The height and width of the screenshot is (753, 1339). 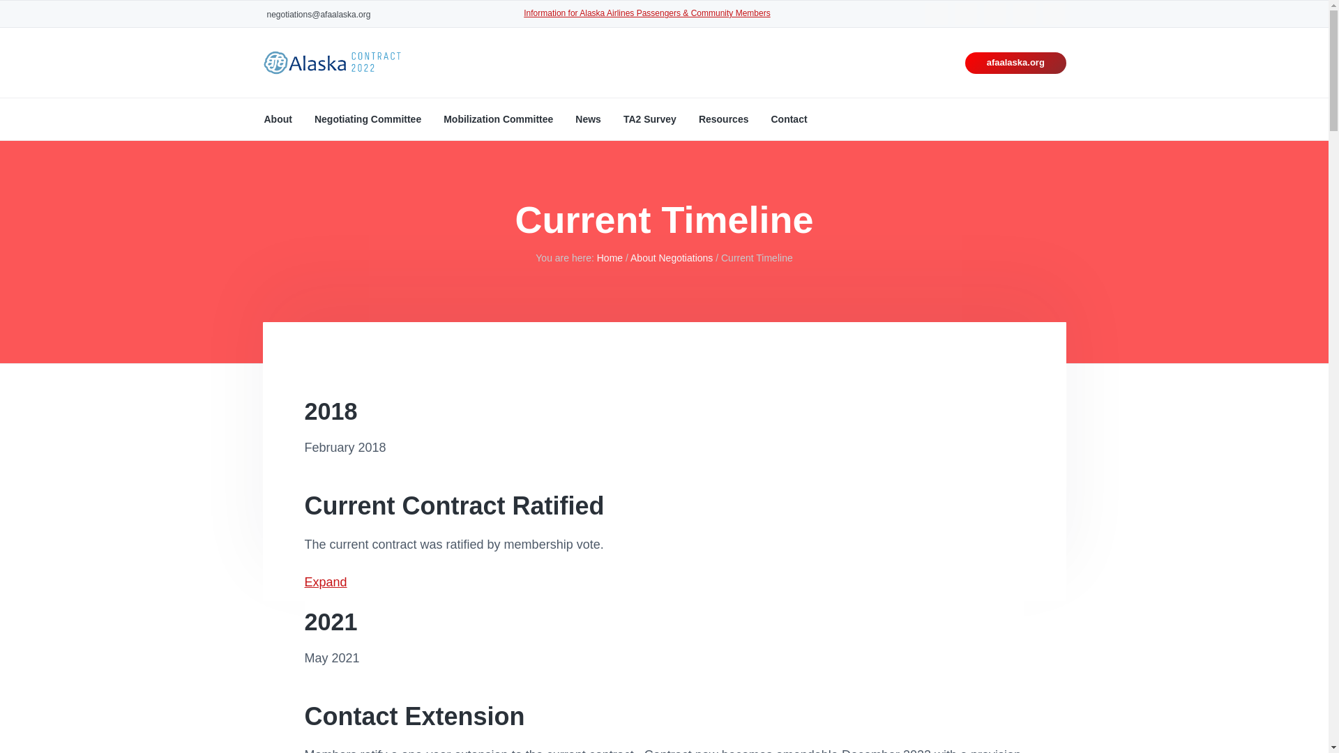 What do you see at coordinates (589, 119) in the screenshot?
I see `News` at bounding box center [589, 119].